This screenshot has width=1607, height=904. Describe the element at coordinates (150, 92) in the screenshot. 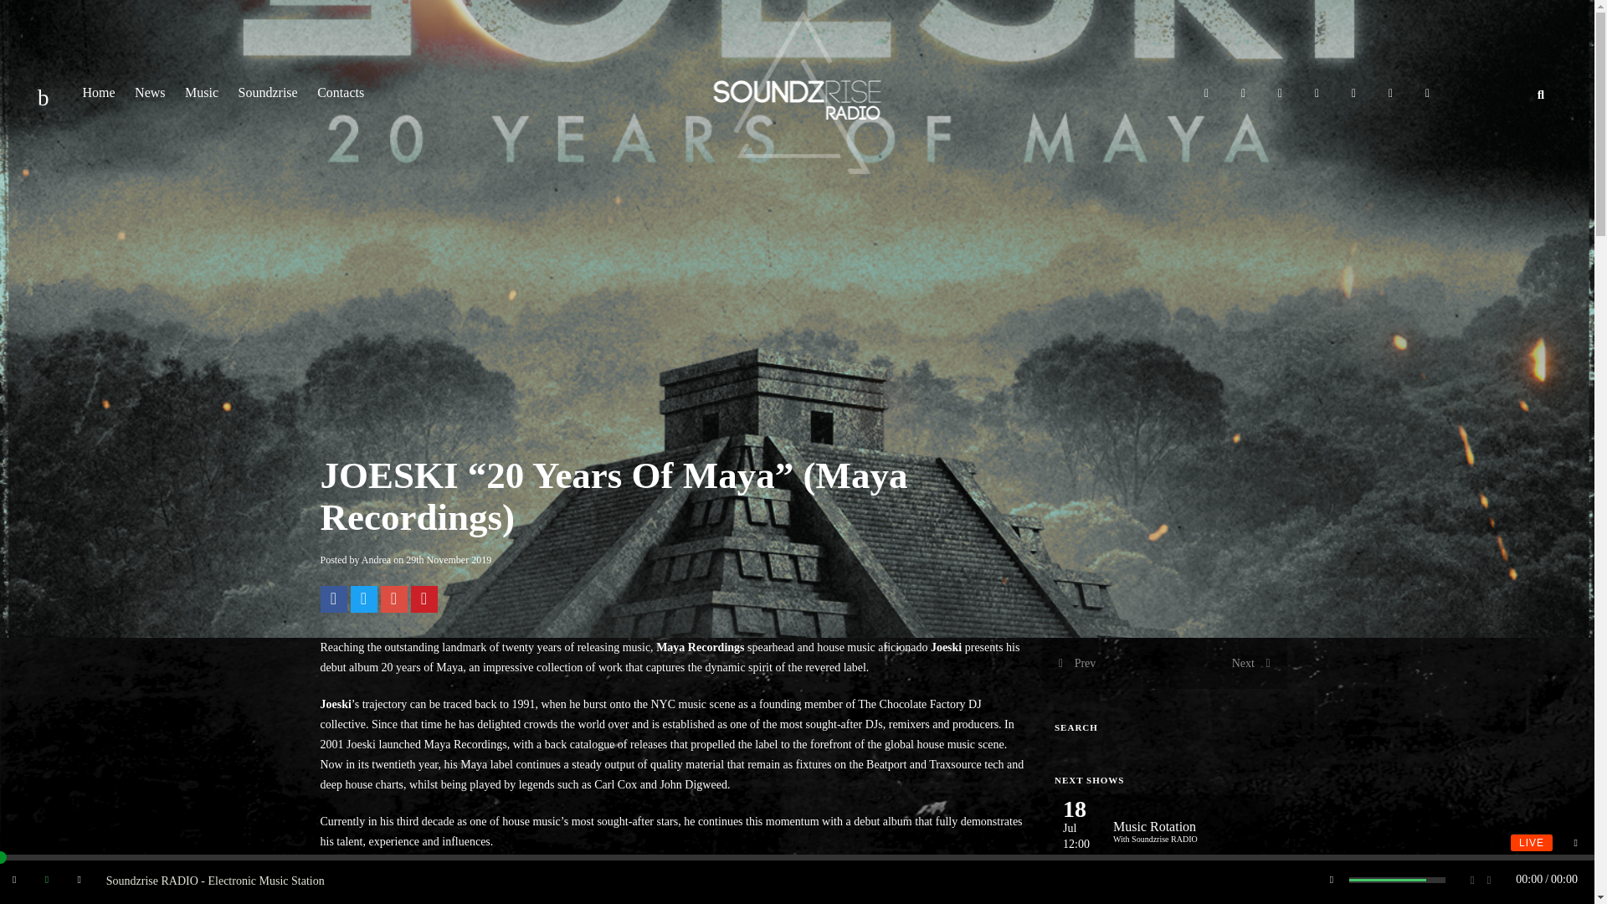

I see `News` at that location.